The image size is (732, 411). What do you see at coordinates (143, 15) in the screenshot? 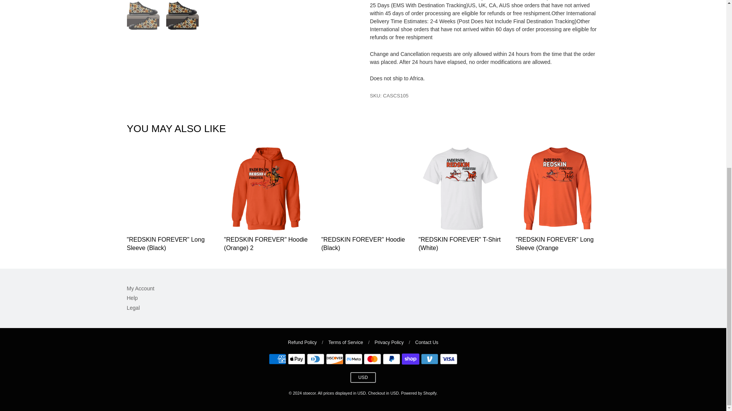
I see `Sports Ball Patterns - Kids Hightop` at bounding box center [143, 15].